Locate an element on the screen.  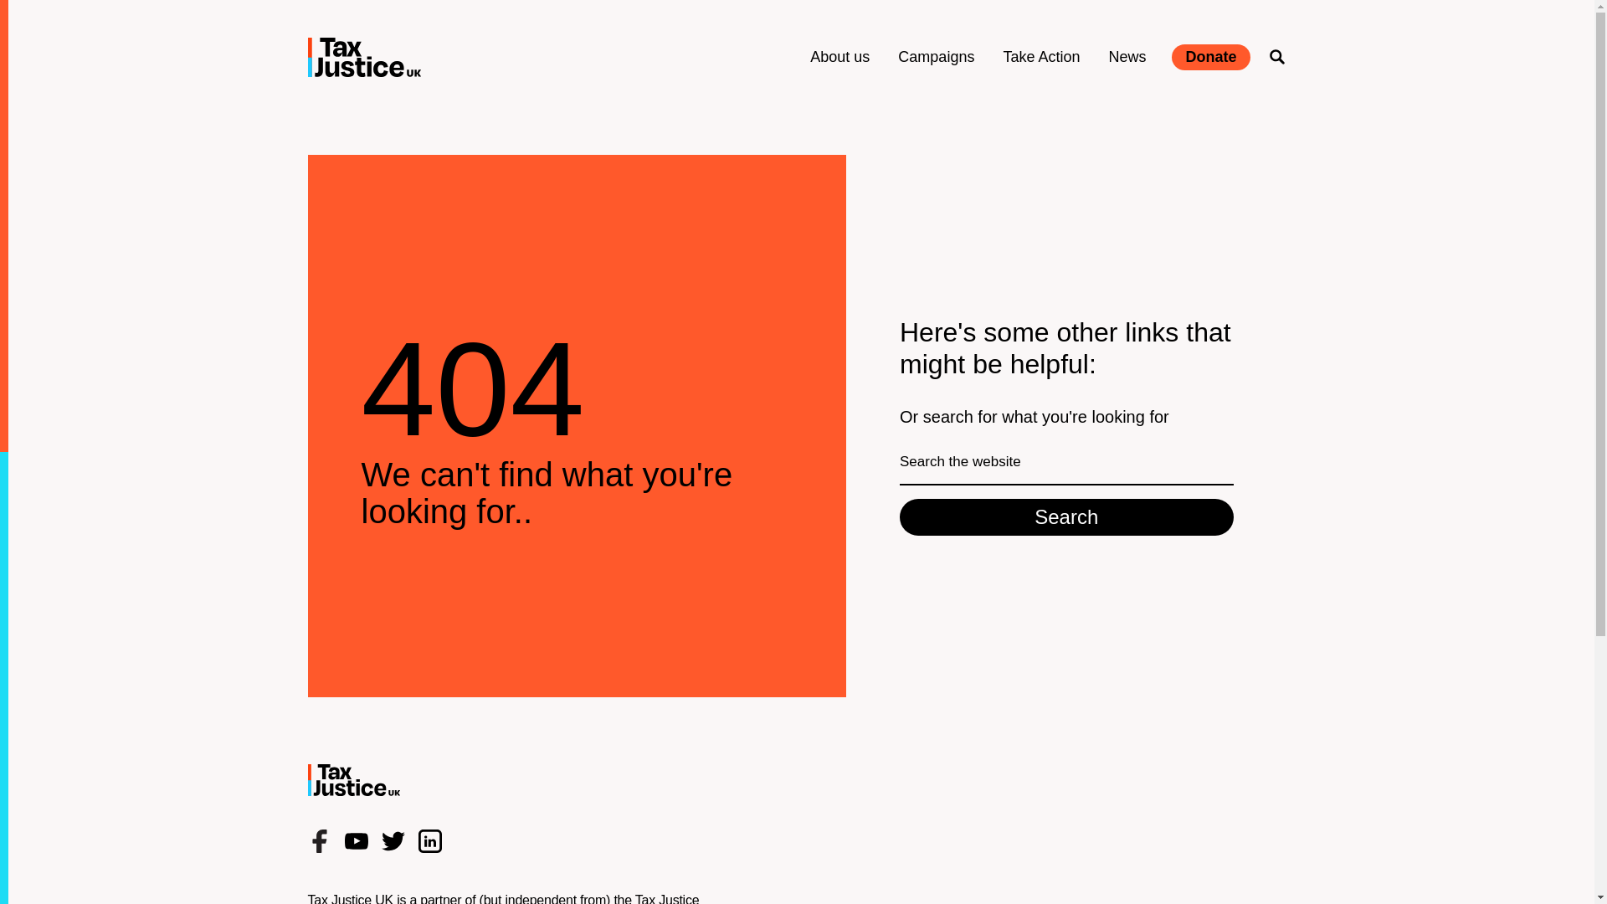
Take Action is located at coordinates (1041, 57).